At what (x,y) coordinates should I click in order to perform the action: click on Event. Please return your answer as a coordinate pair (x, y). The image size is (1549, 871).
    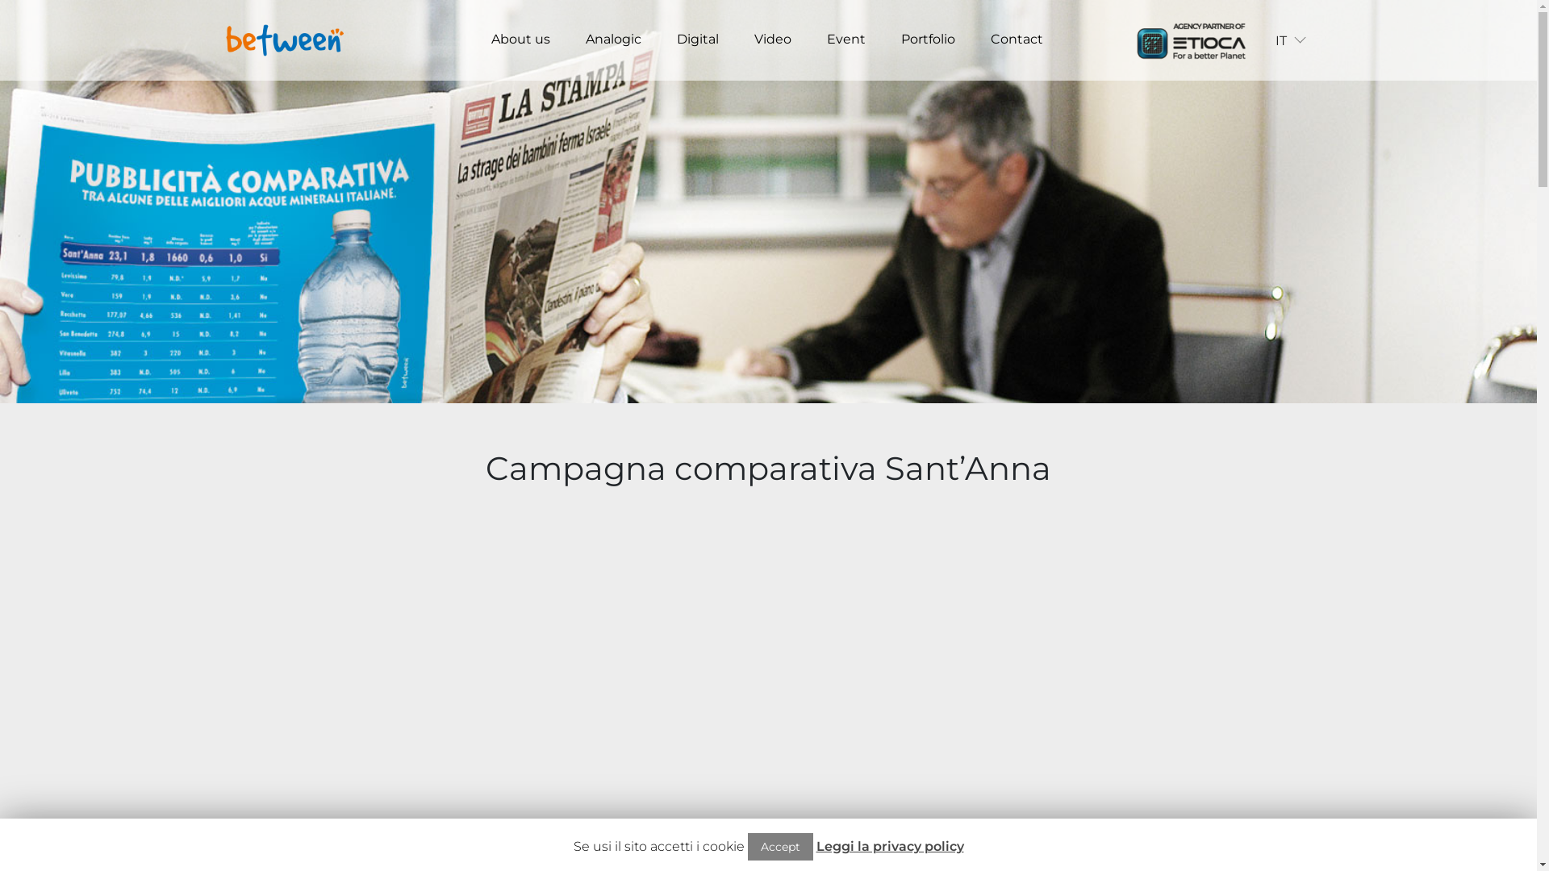
    Looking at the image, I should click on (846, 40).